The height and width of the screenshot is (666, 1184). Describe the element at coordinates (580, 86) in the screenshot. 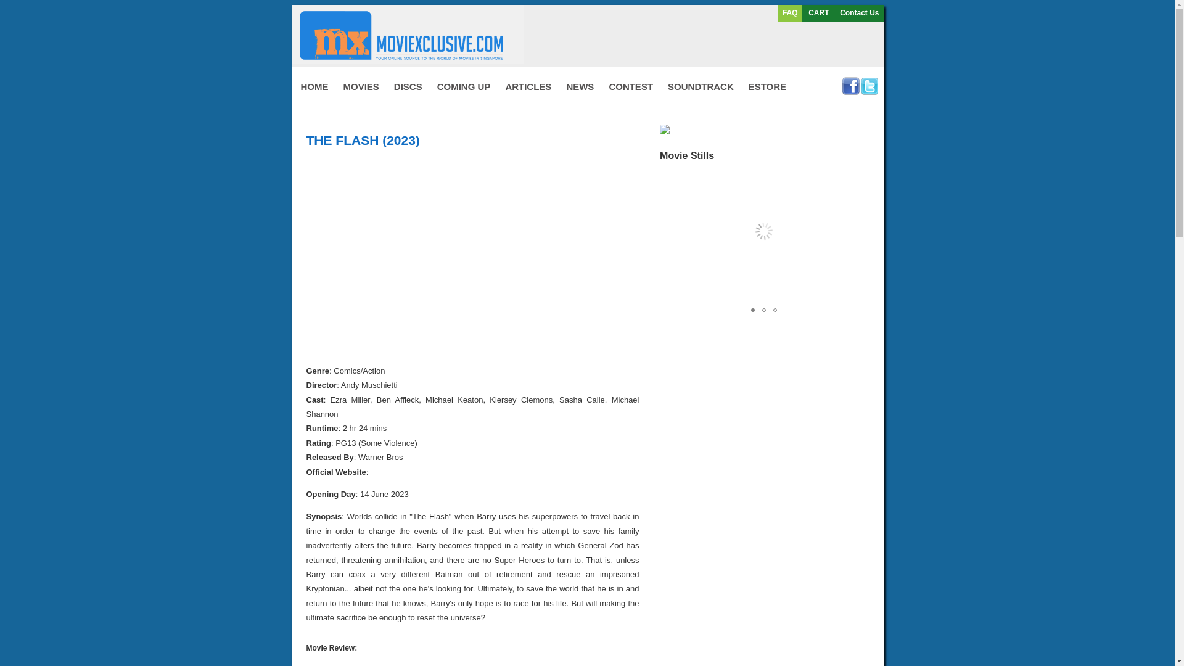

I see `NEWS` at that location.